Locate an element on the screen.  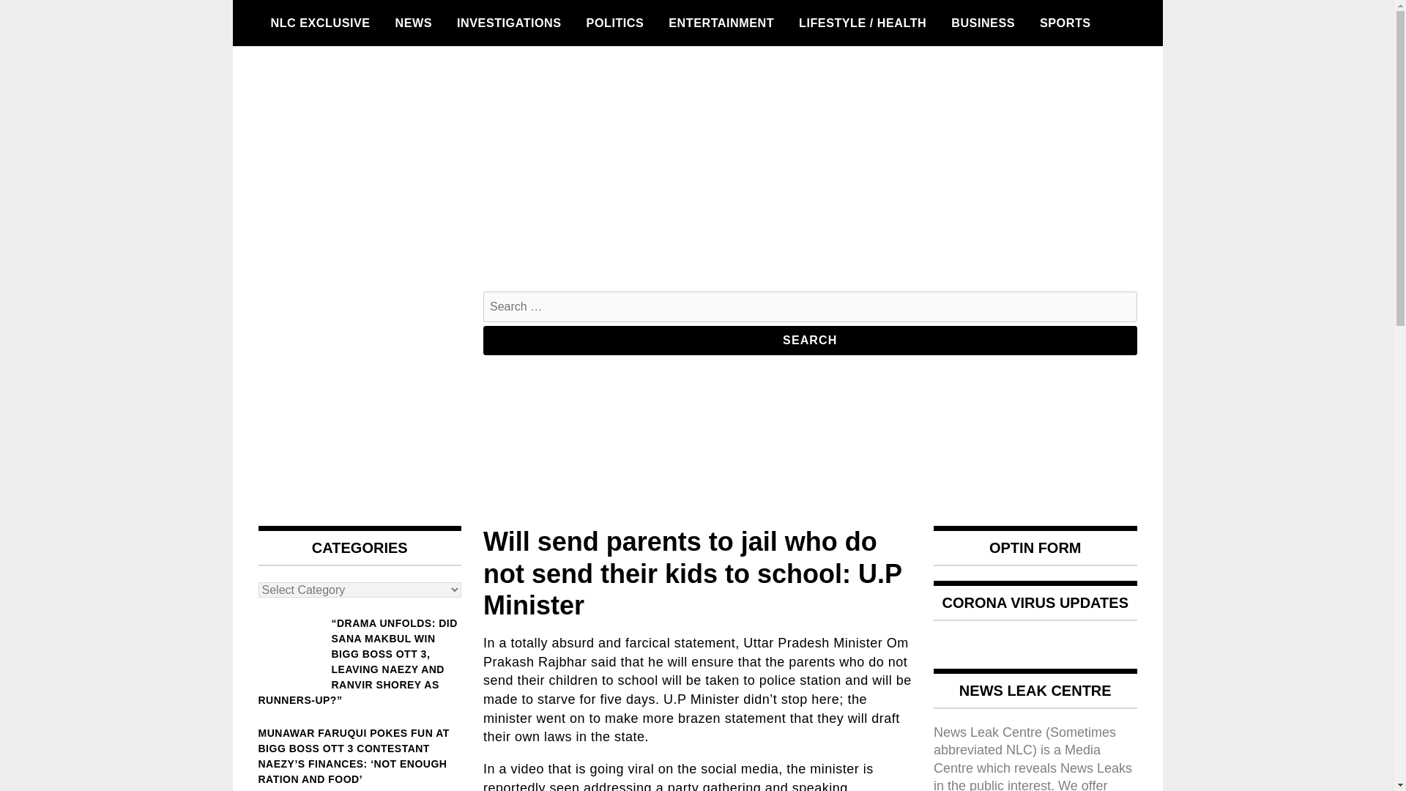
BUSINESS is located at coordinates (983, 23).